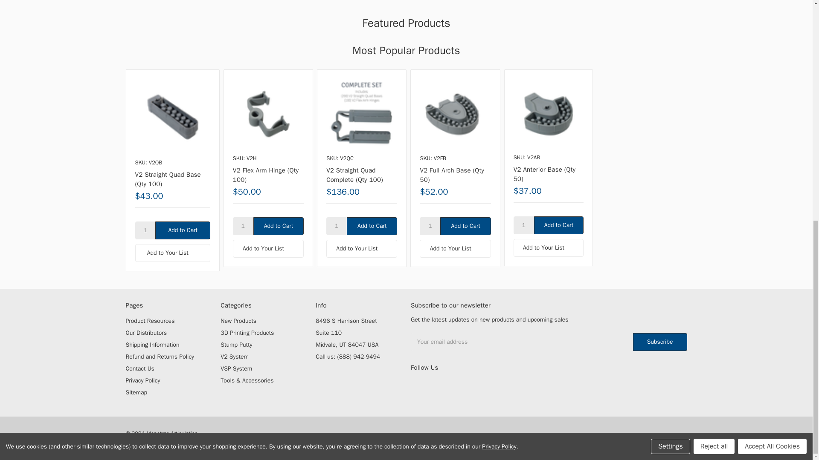  Describe the element at coordinates (362, 114) in the screenshot. I see `V2 Straight Quad Complete` at that location.